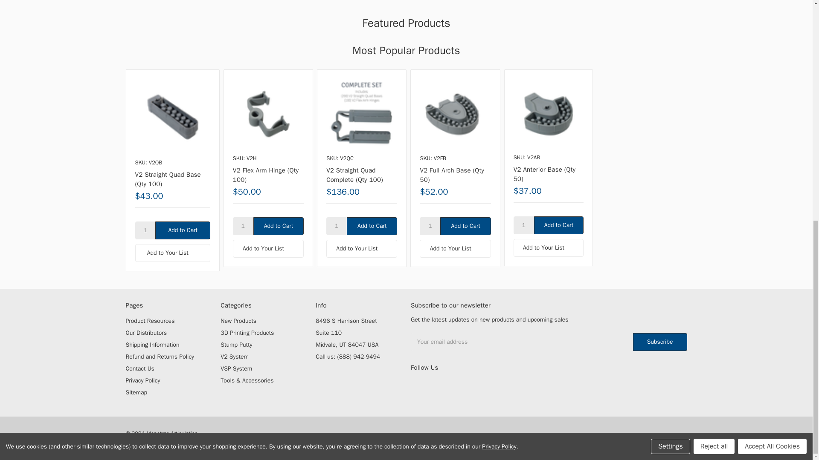  Describe the element at coordinates (362, 114) in the screenshot. I see `V2 Straight Quad Complete` at that location.